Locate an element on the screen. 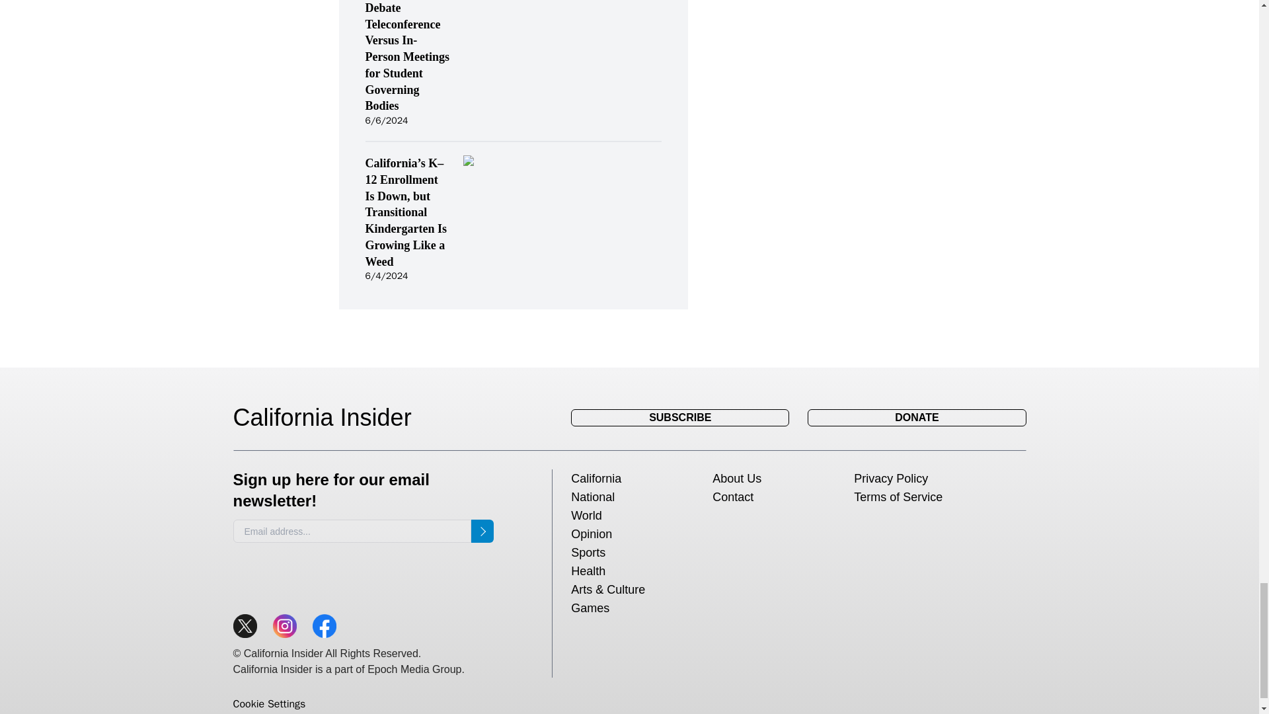  California is located at coordinates (596, 479).